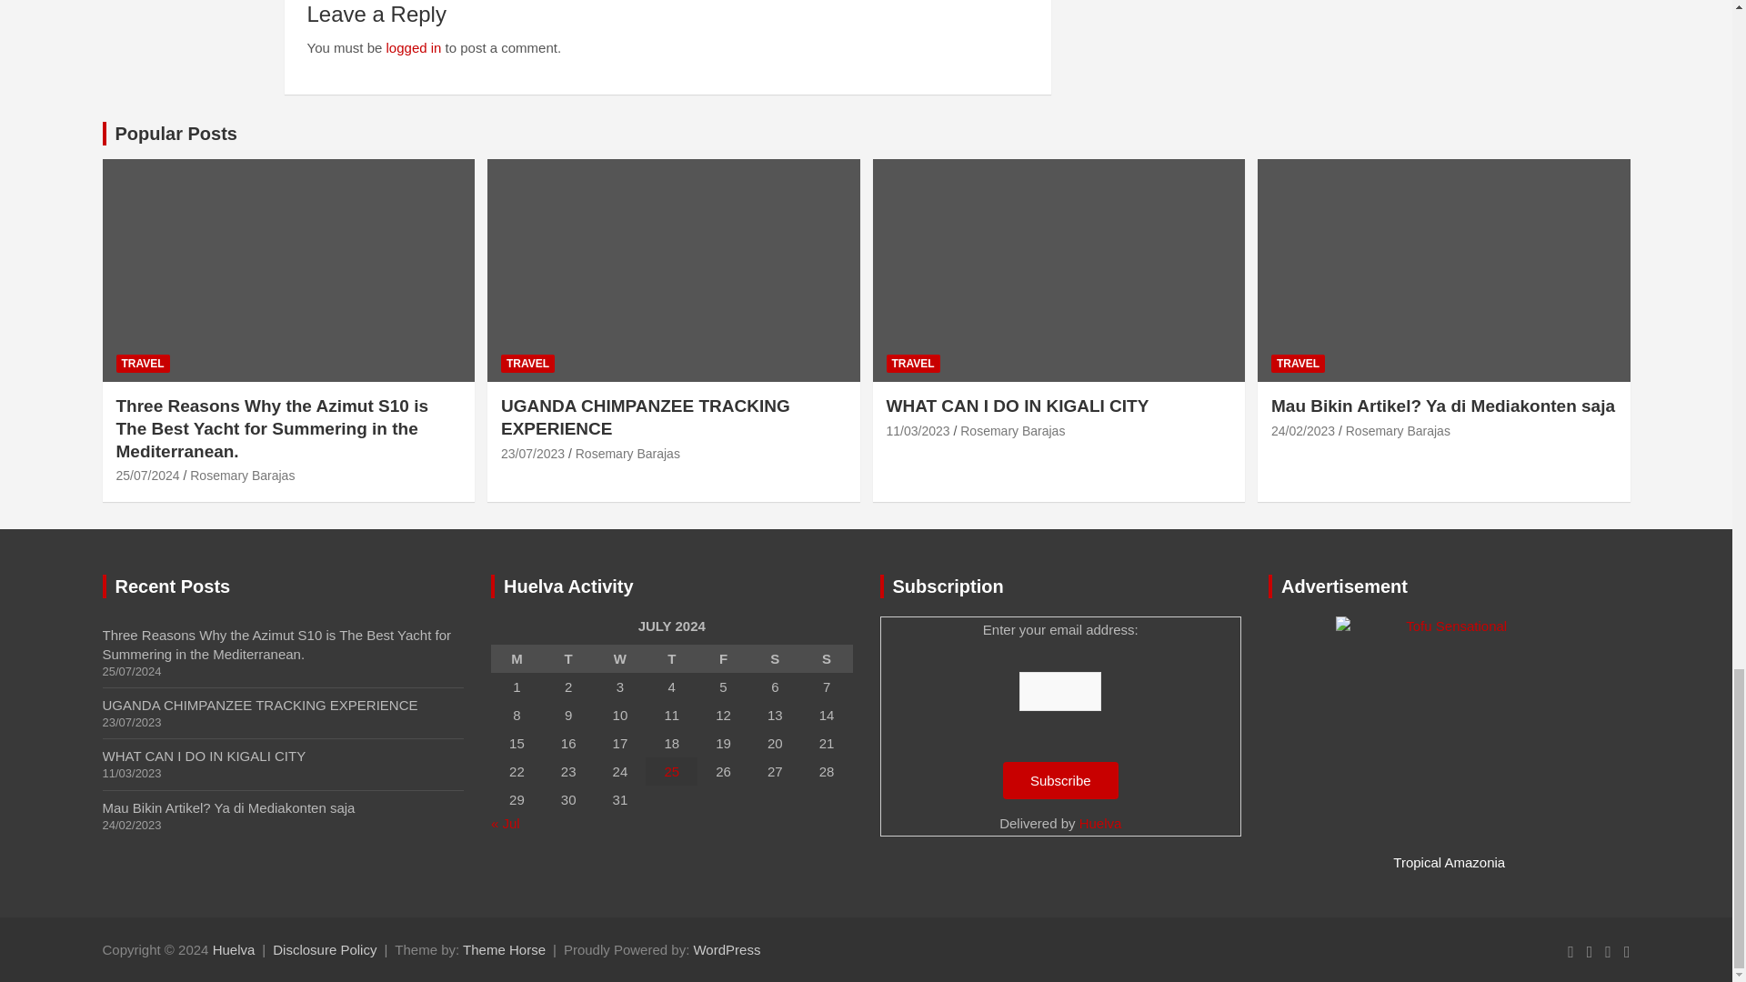 The width and height of the screenshot is (1746, 982). Describe the element at coordinates (620, 658) in the screenshot. I see `Wednesday` at that location.